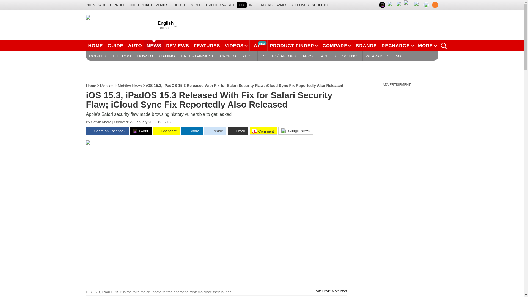 The height and width of the screenshot is (297, 528). Describe the element at coordinates (241, 5) in the screenshot. I see `TECH` at that location.